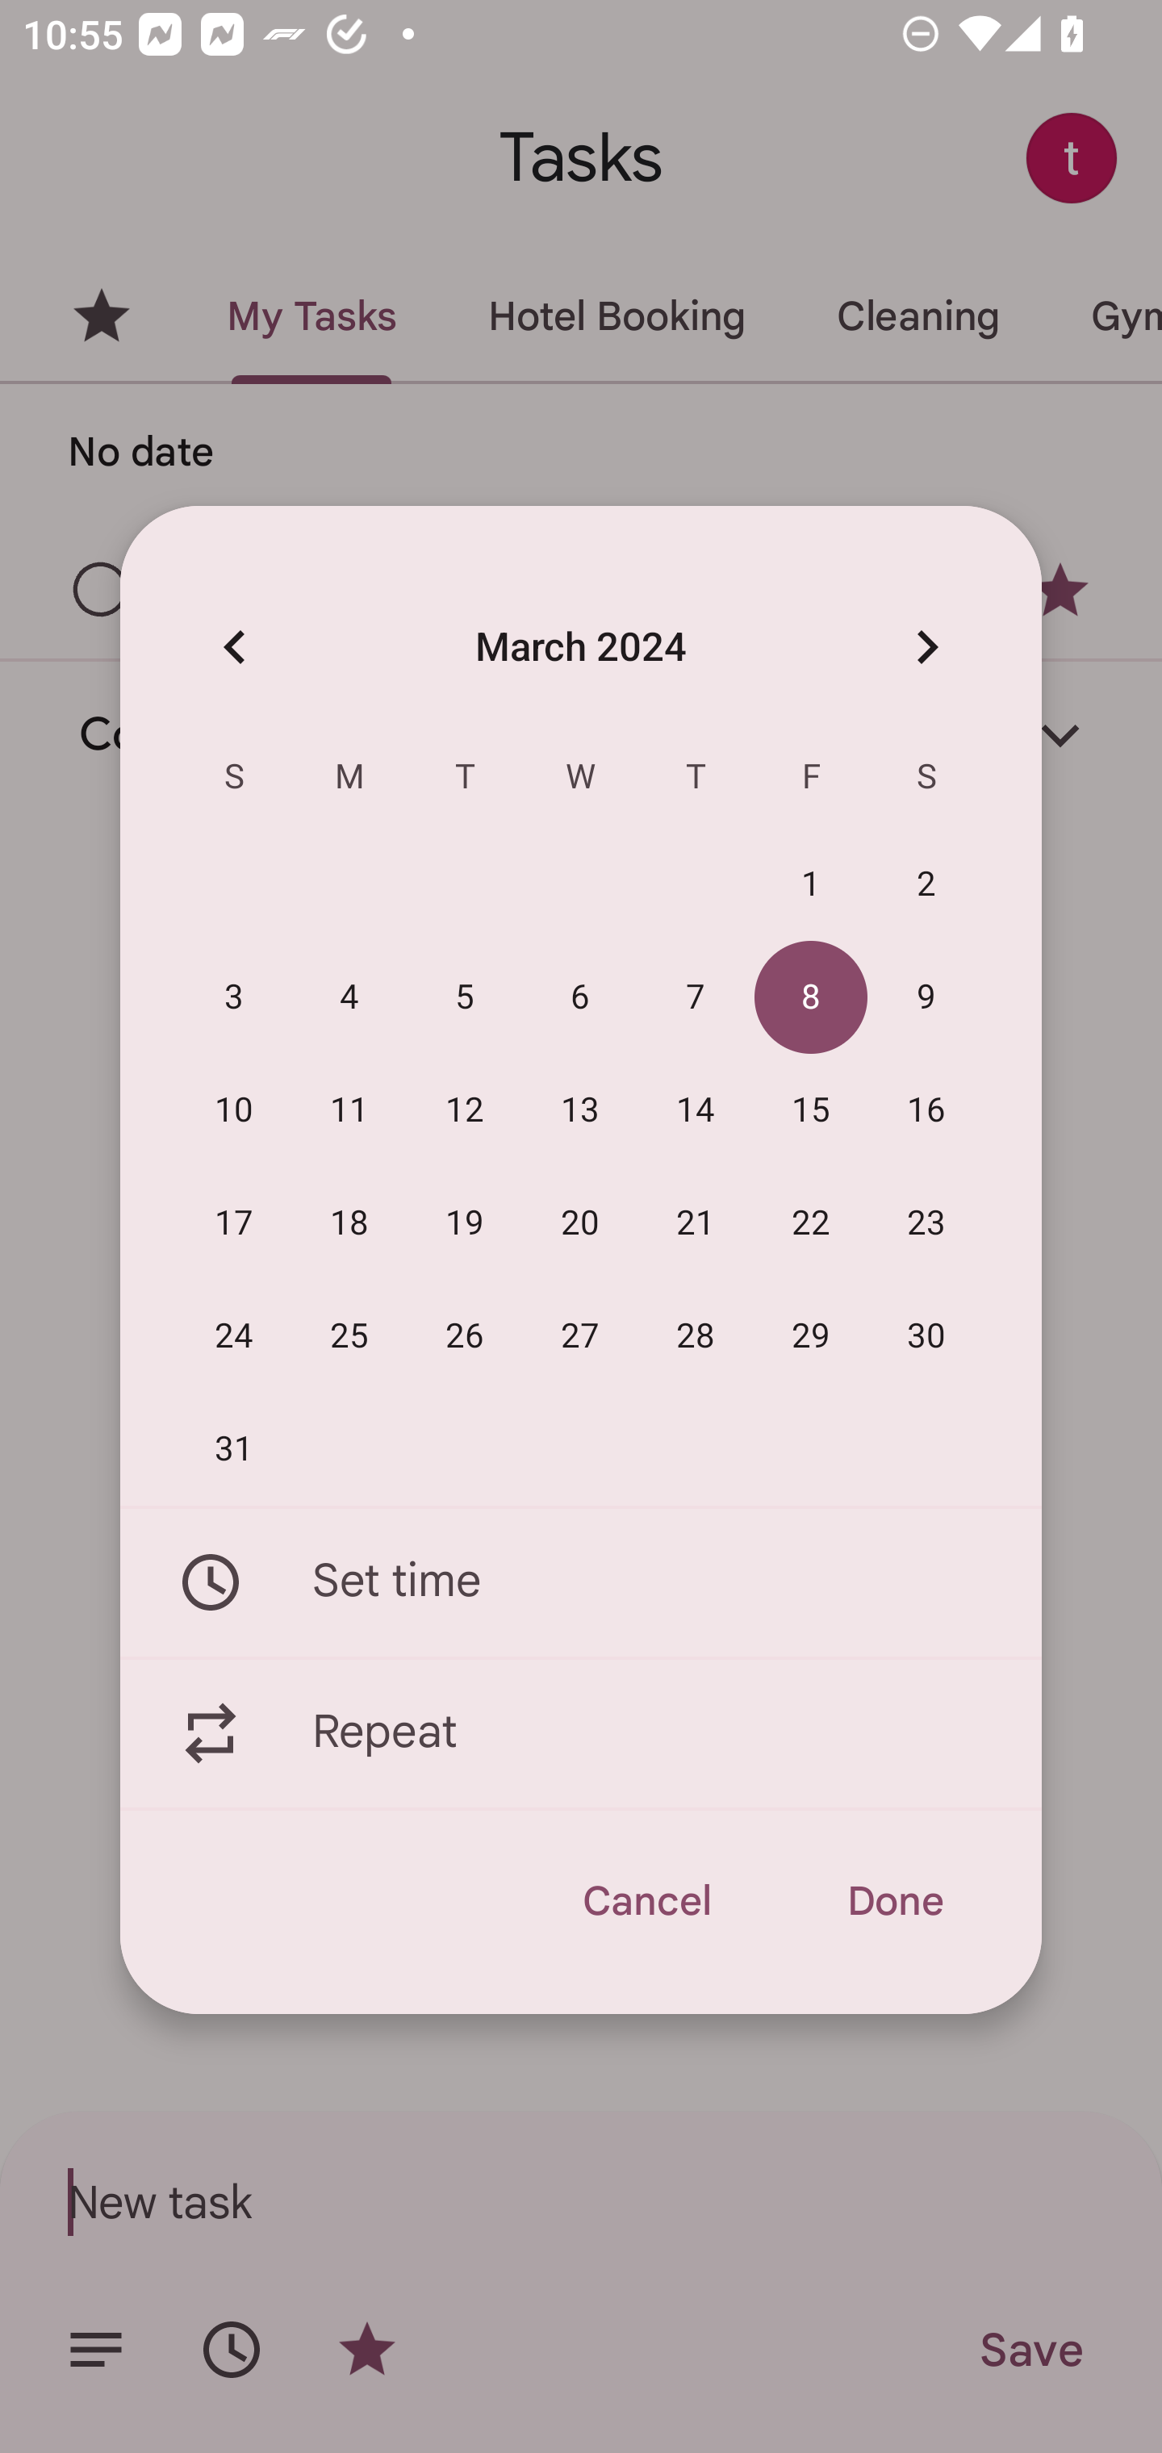  I want to click on 17 17 March 2024, so click(234, 1223).